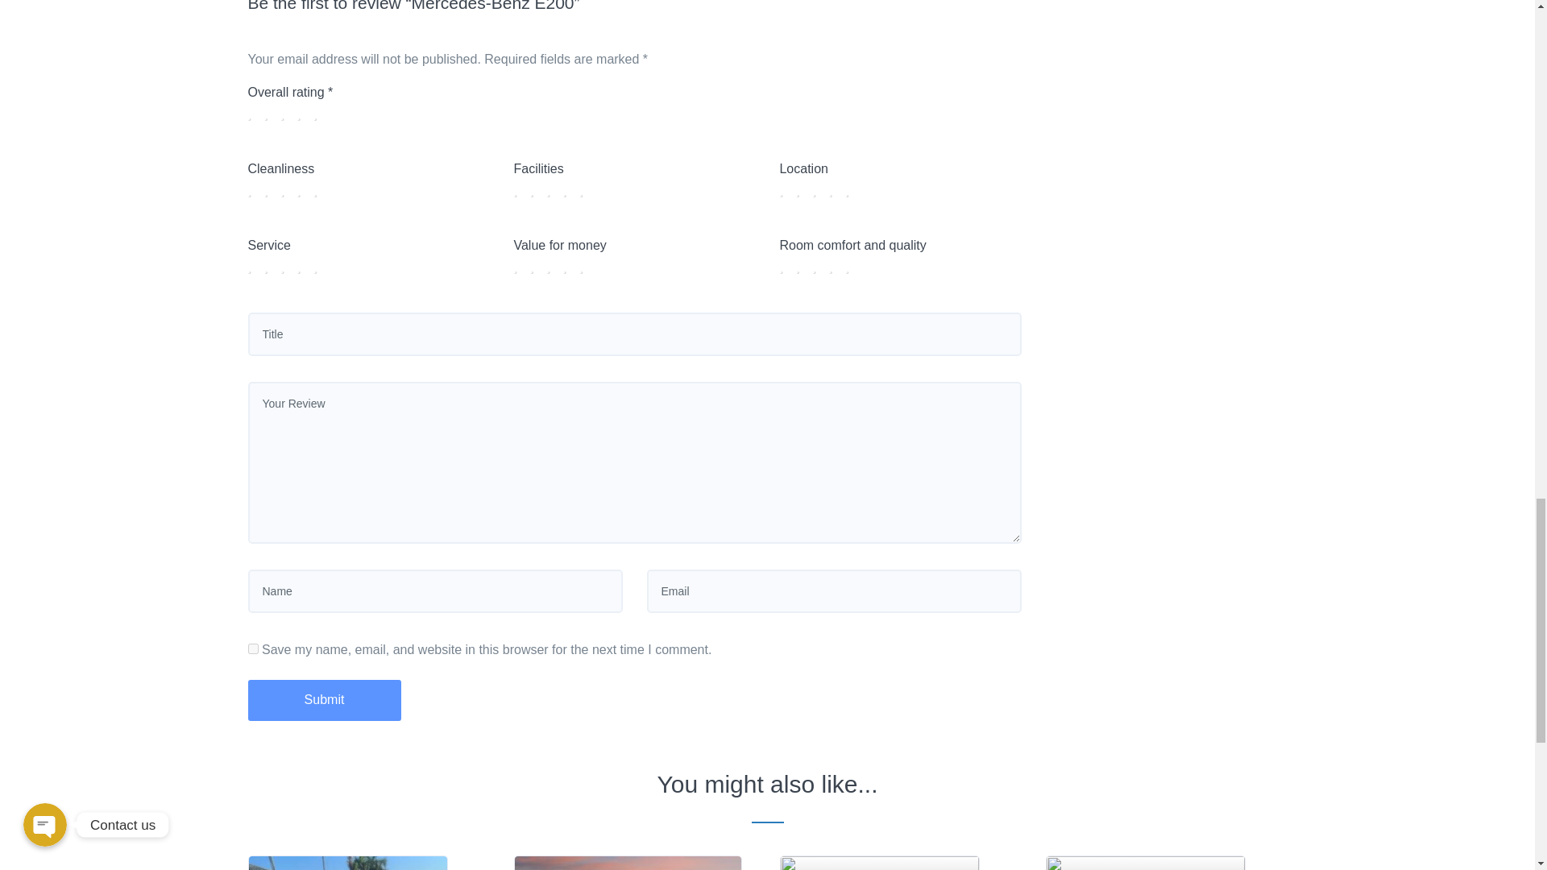 The image size is (1547, 870). Describe the element at coordinates (324, 700) in the screenshot. I see `Submit` at that location.